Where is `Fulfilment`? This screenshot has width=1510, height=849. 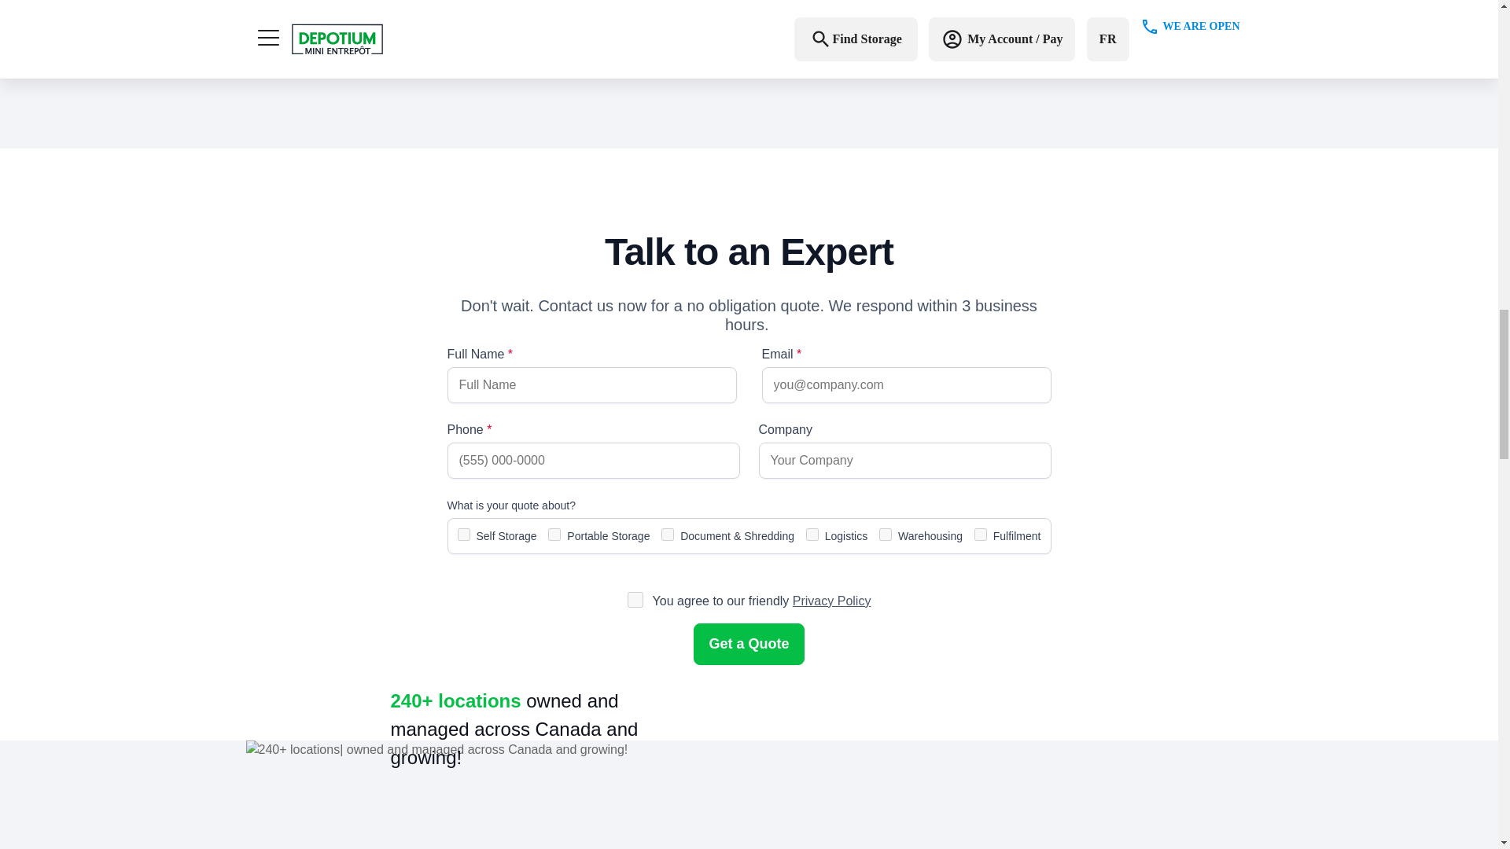
Fulfilment is located at coordinates (980, 534).